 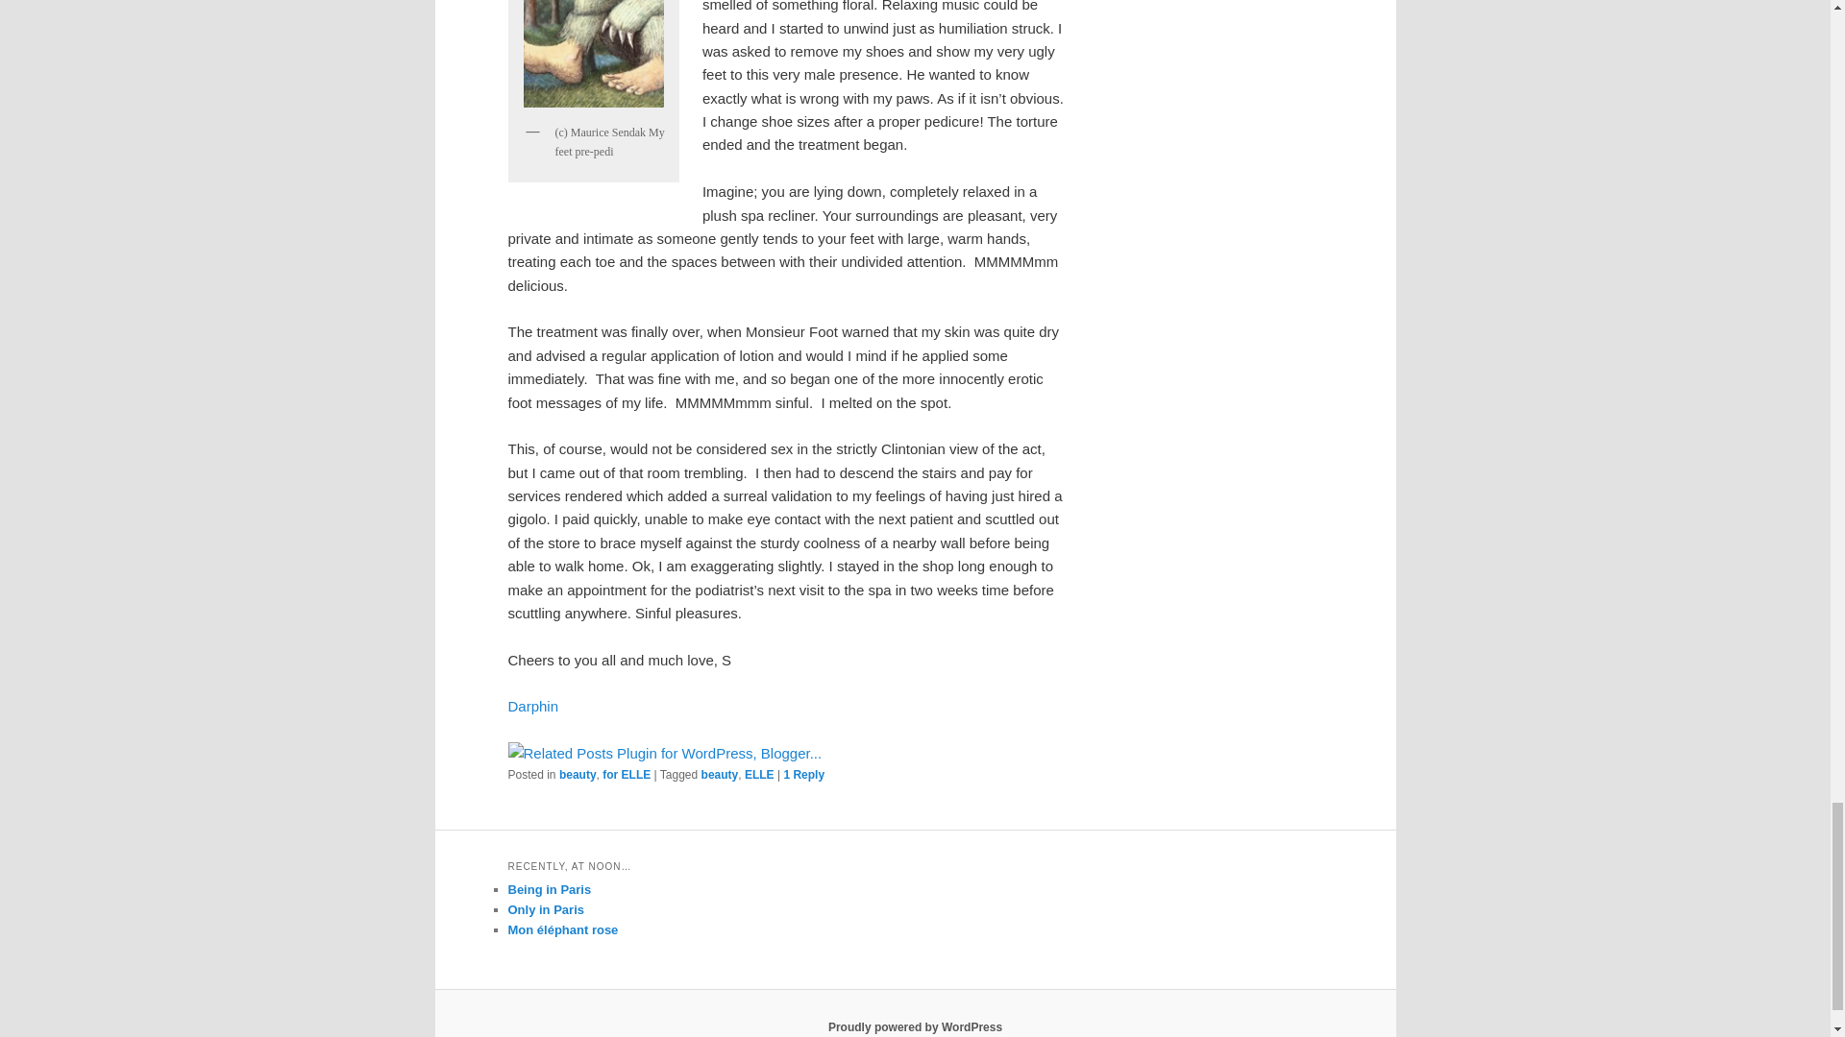 I want to click on beauty, so click(x=720, y=775).